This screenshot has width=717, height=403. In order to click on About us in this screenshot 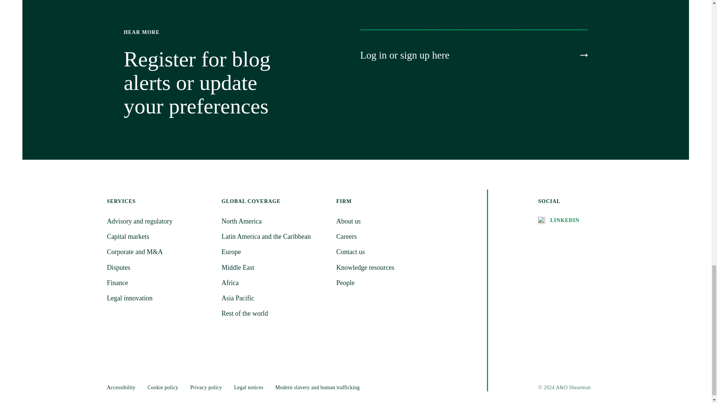, I will do `click(389, 221)`.